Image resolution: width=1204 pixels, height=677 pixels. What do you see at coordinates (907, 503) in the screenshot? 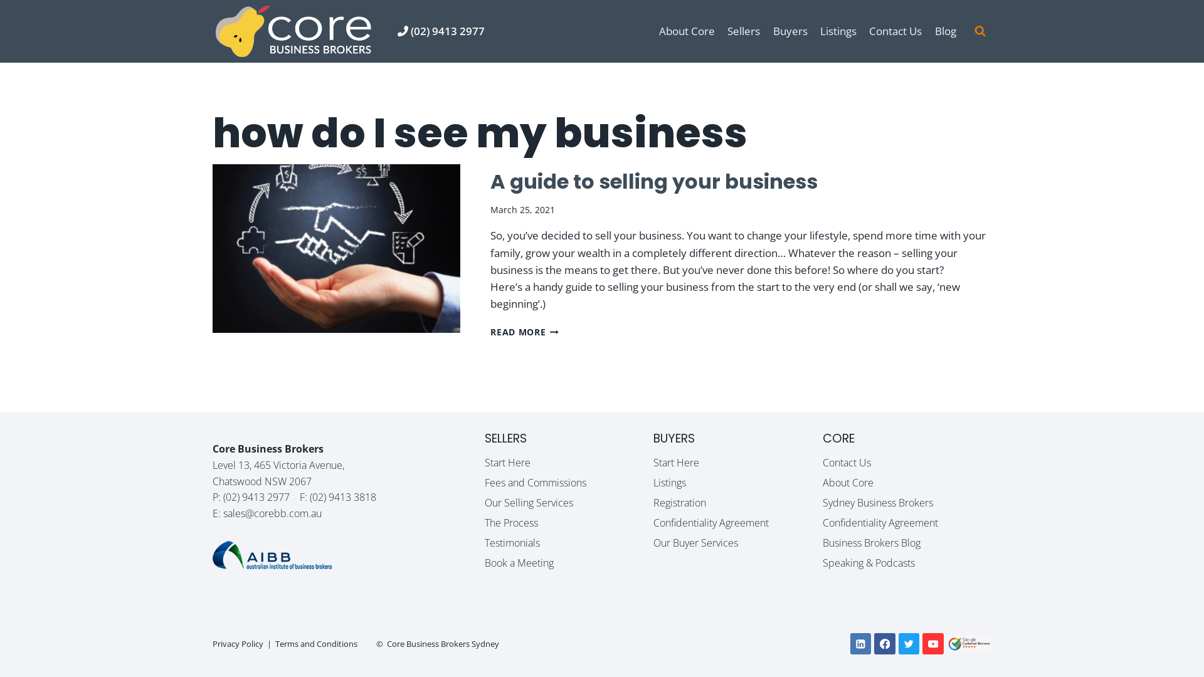
I see `Sydney Business Brokers` at bounding box center [907, 503].